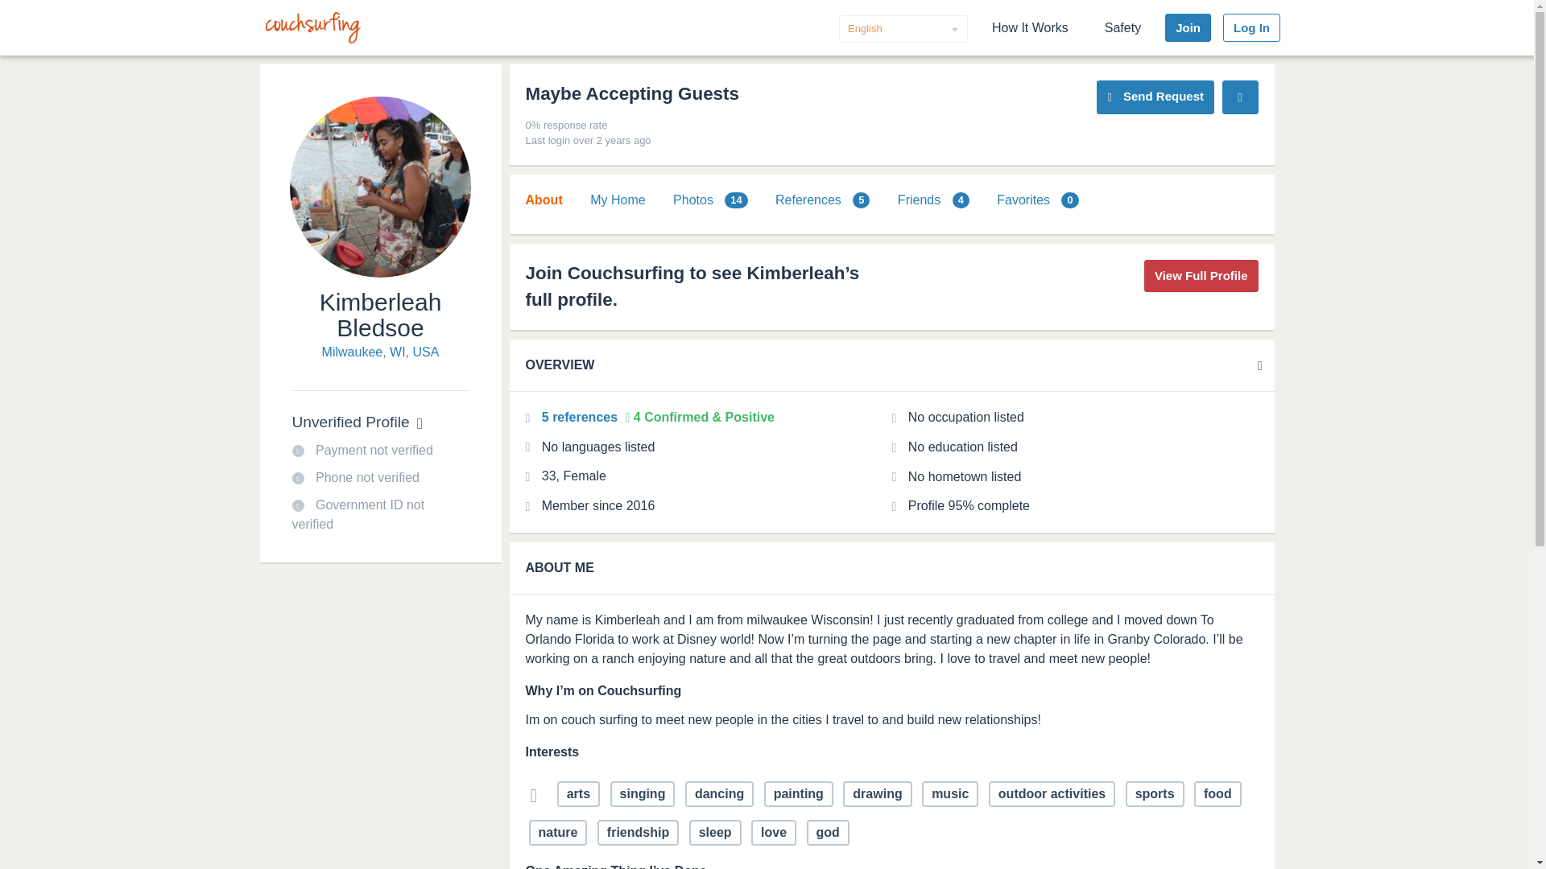 The height and width of the screenshot is (869, 1546). What do you see at coordinates (1251, 27) in the screenshot?
I see `Log In` at bounding box center [1251, 27].